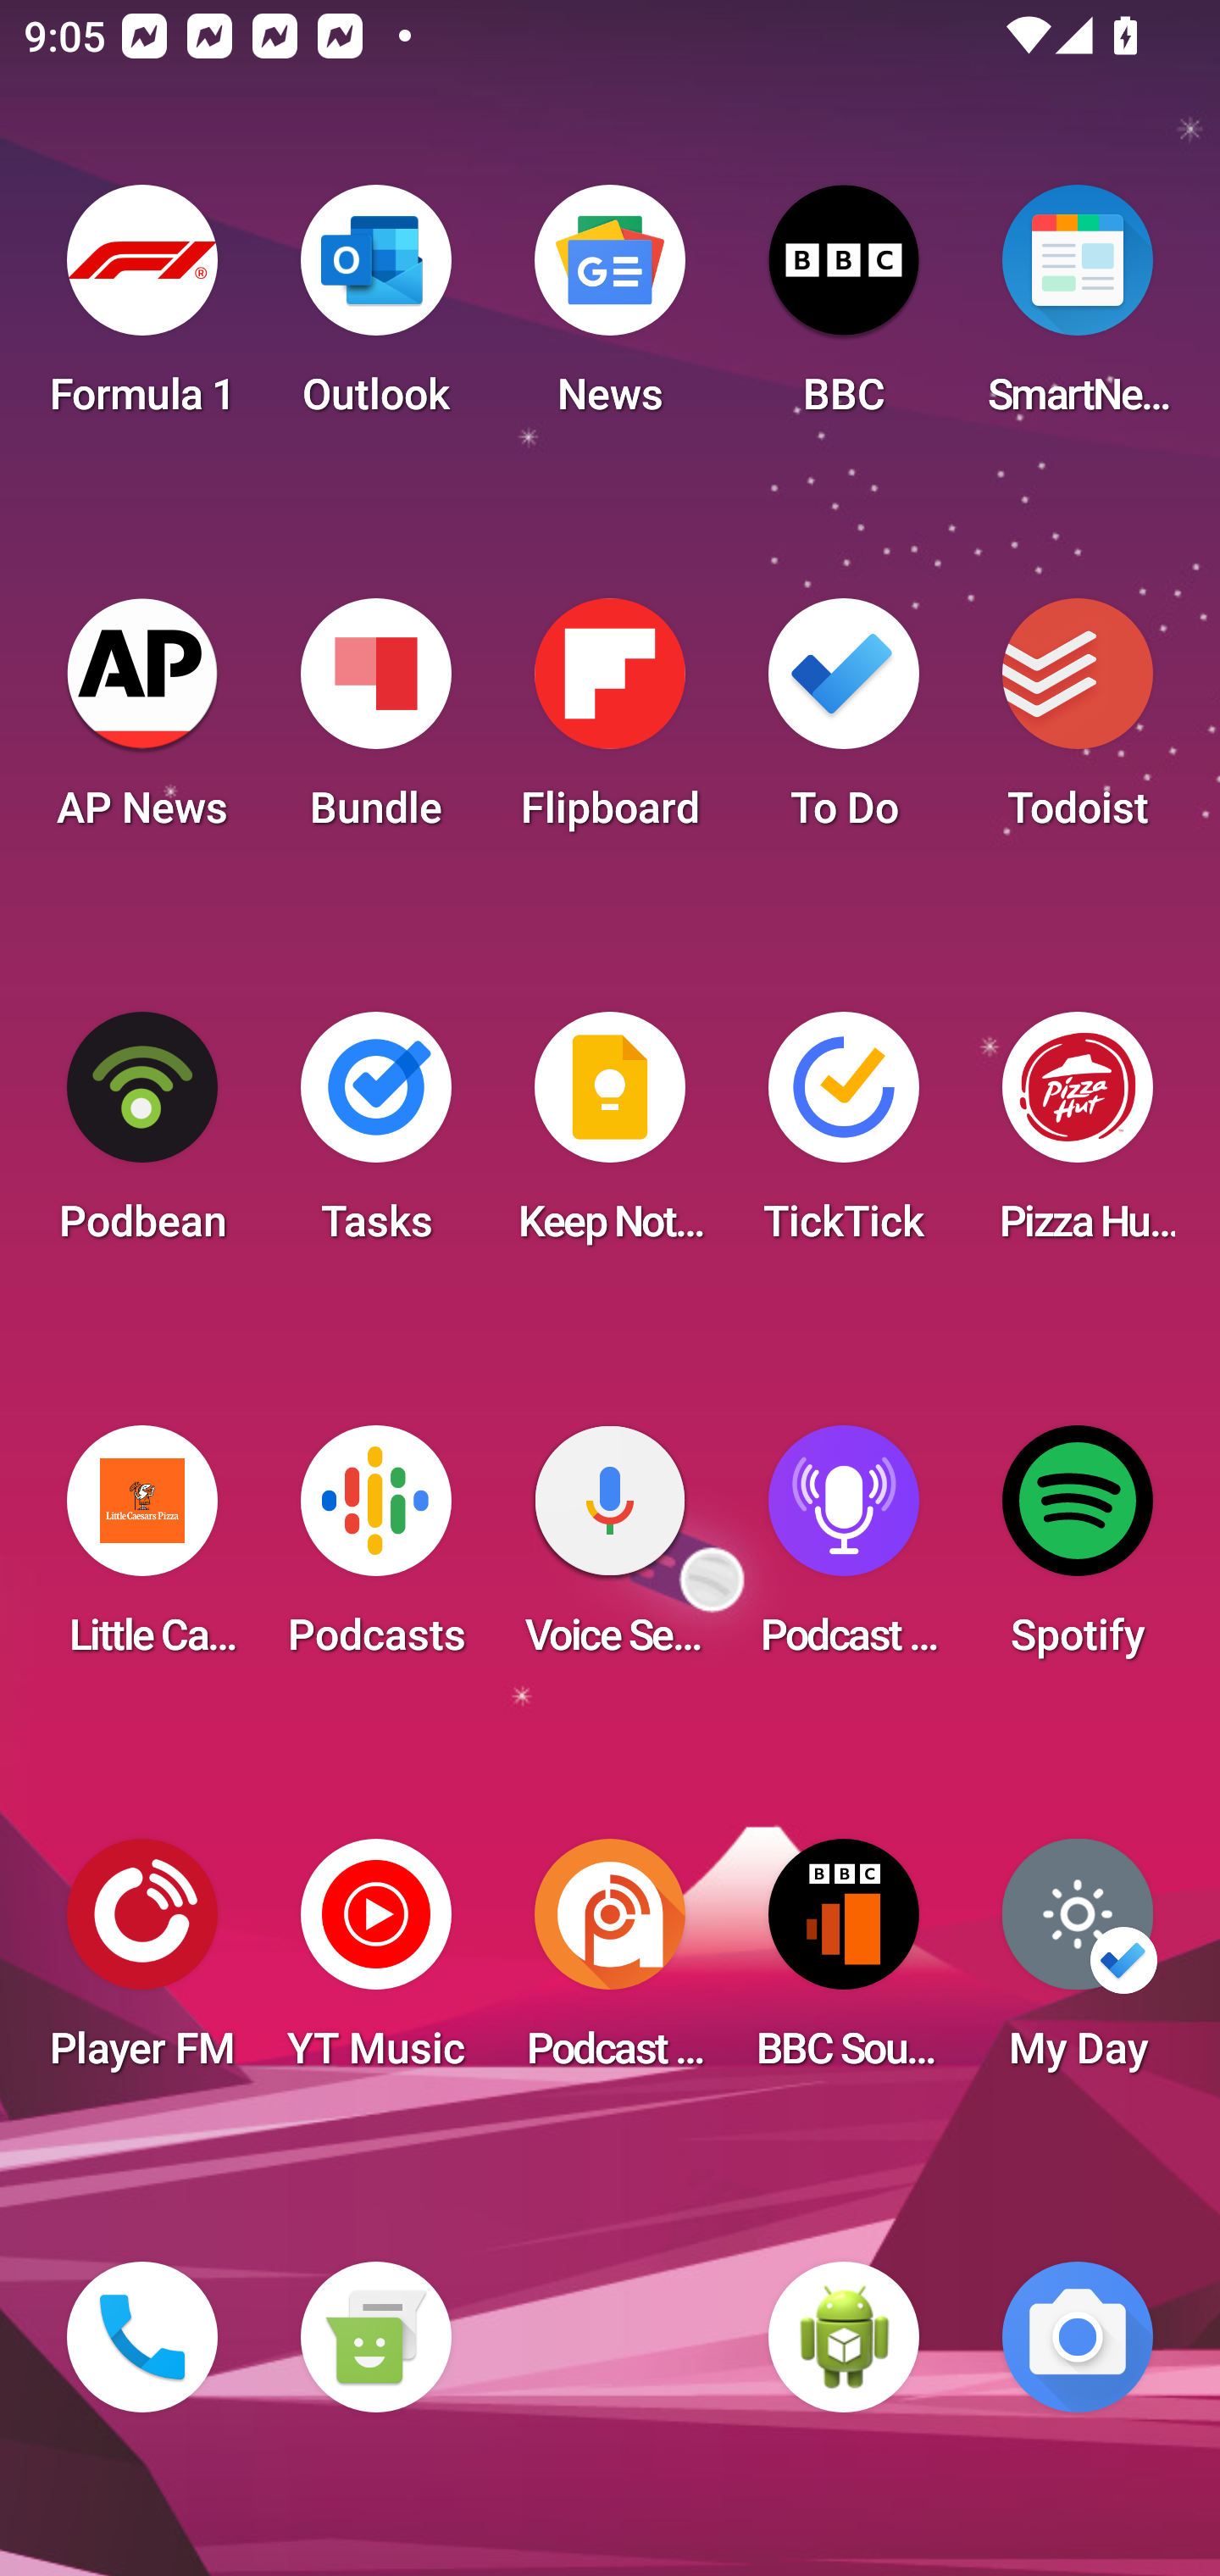 The height and width of the screenshot is (2576, 1220). What do you see at coordinates (610, 1551) in the screenshot?
I see `Voice Search` at bounding box center [610, 1551].